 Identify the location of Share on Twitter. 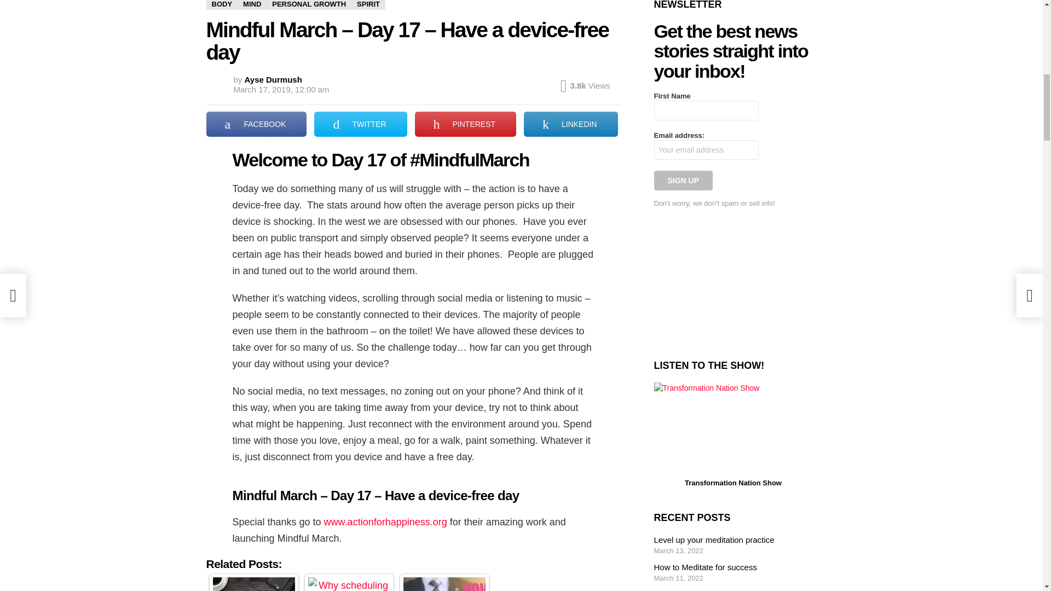
(360, 124).